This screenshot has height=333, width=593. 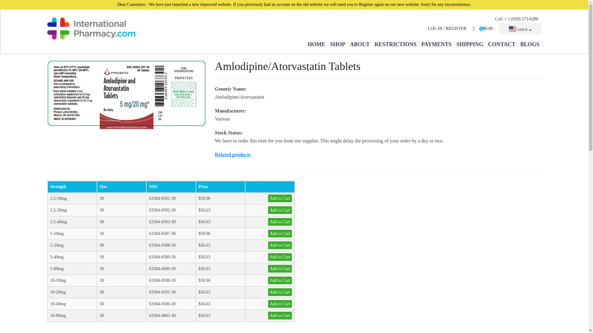 What do you see at coordinates (360, 44) in the screenshot?
I see `ABOUT` at bounding box center [360, 44].